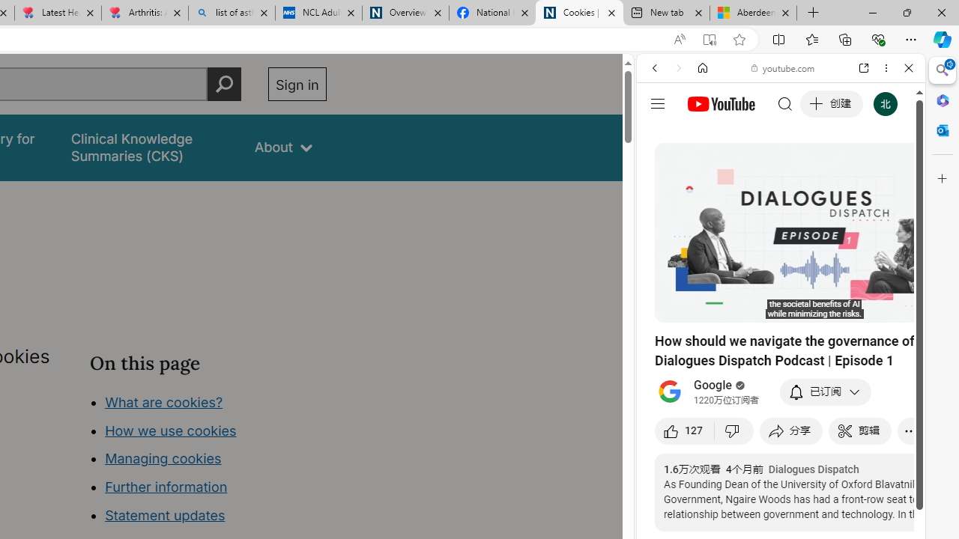 The height and width of the screenshot is (539, 959). What do you see at coordinates (754, 493) in the screenshot?
I see `Search videos from youtube.com` at bounding box center [754, 493].